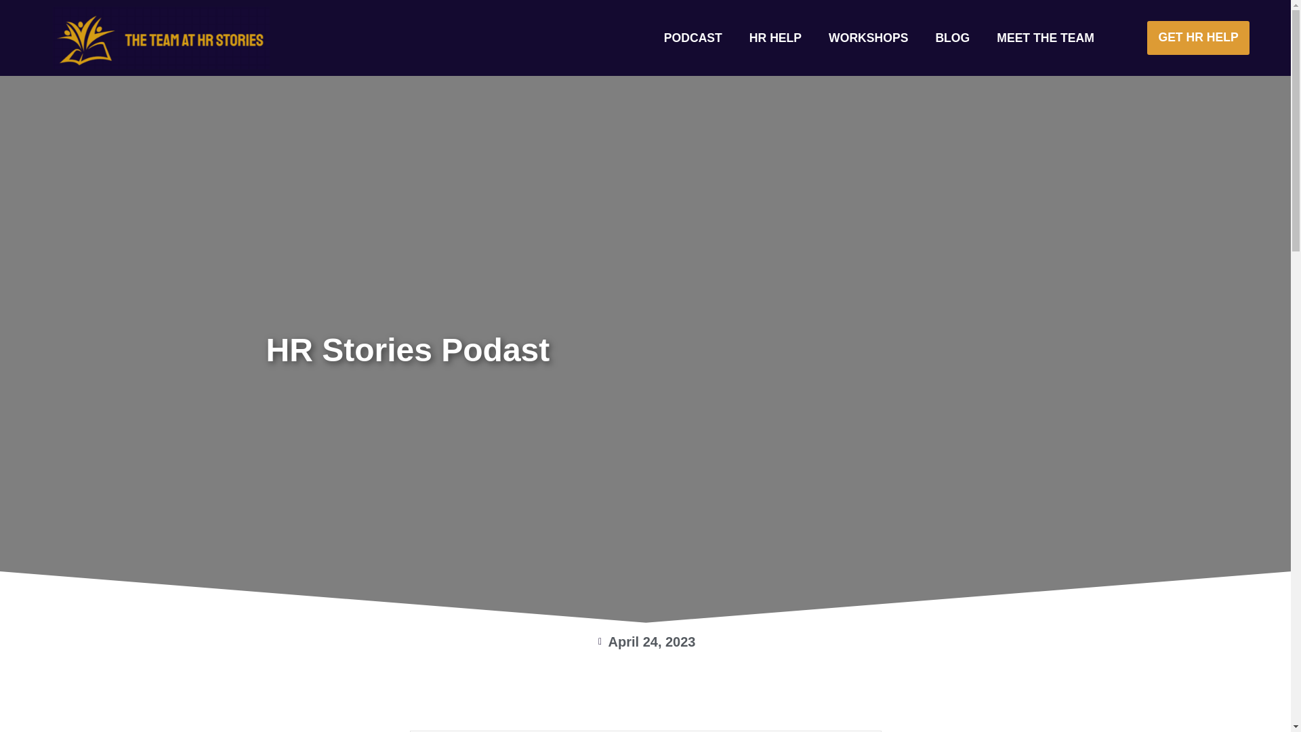 Image resolution: width=1301 pixels, height=732 pixels. Describe the element at coordinates (1046, 37) in the screenshot. I see `MEET THE TEAM` at that location.